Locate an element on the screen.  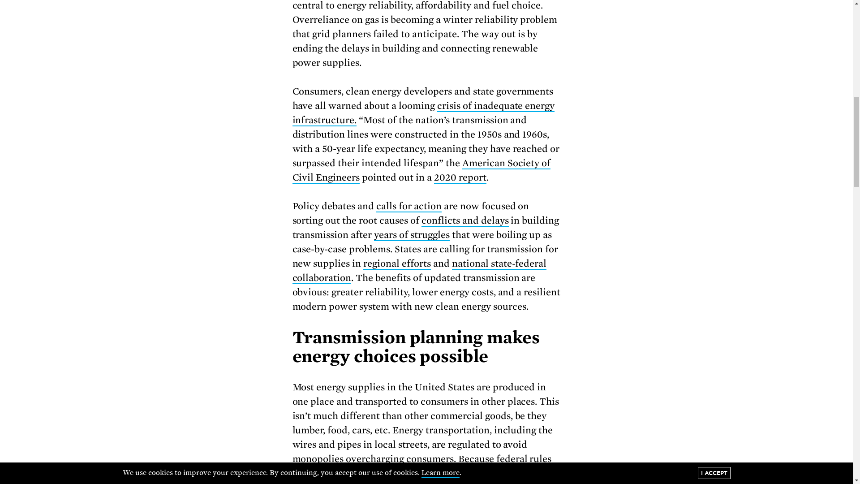
conflicts and delays is located at coordinates (465, 220).